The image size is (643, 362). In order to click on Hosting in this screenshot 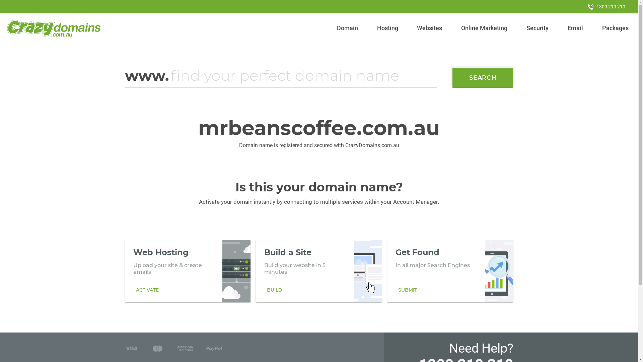, I will do `click(387, 28)`.